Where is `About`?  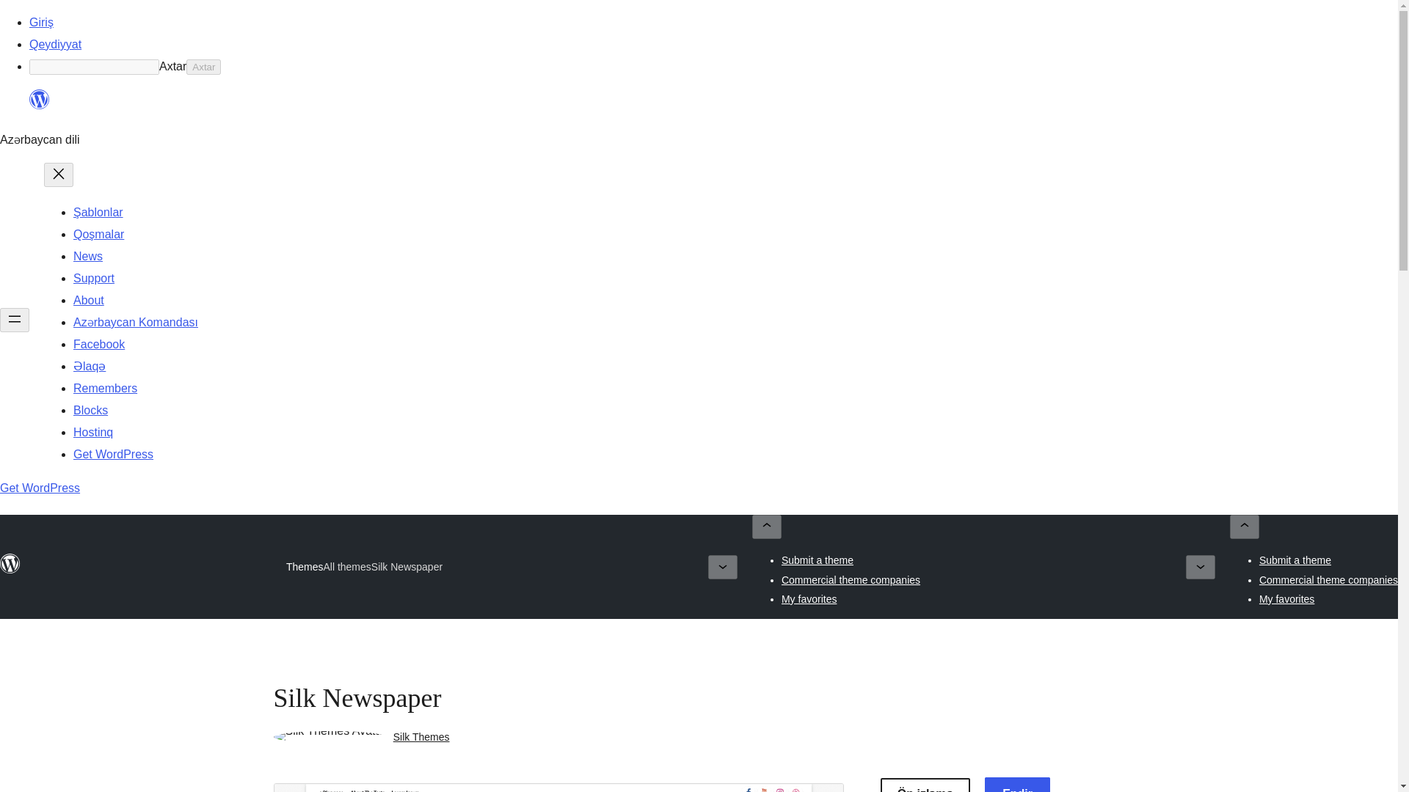 About is located at coordinates (88, 299).